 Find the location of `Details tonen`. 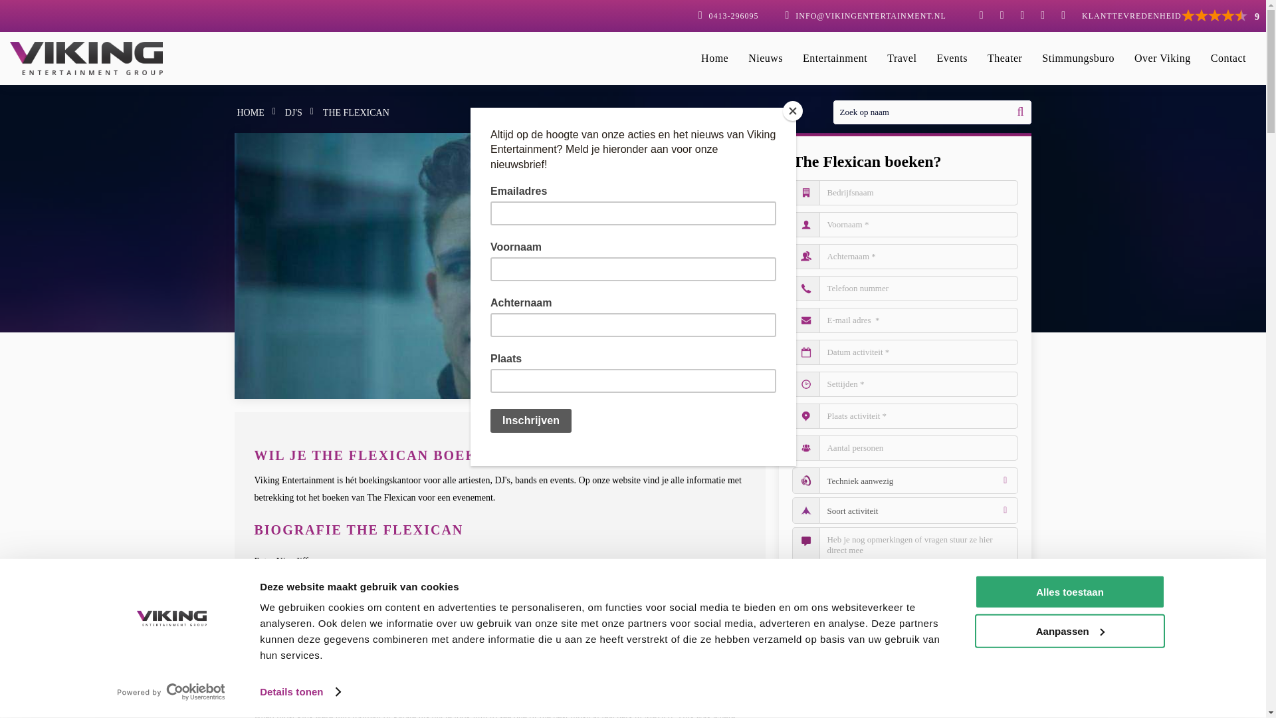

Details tonen is located at coordinates (300, 692).